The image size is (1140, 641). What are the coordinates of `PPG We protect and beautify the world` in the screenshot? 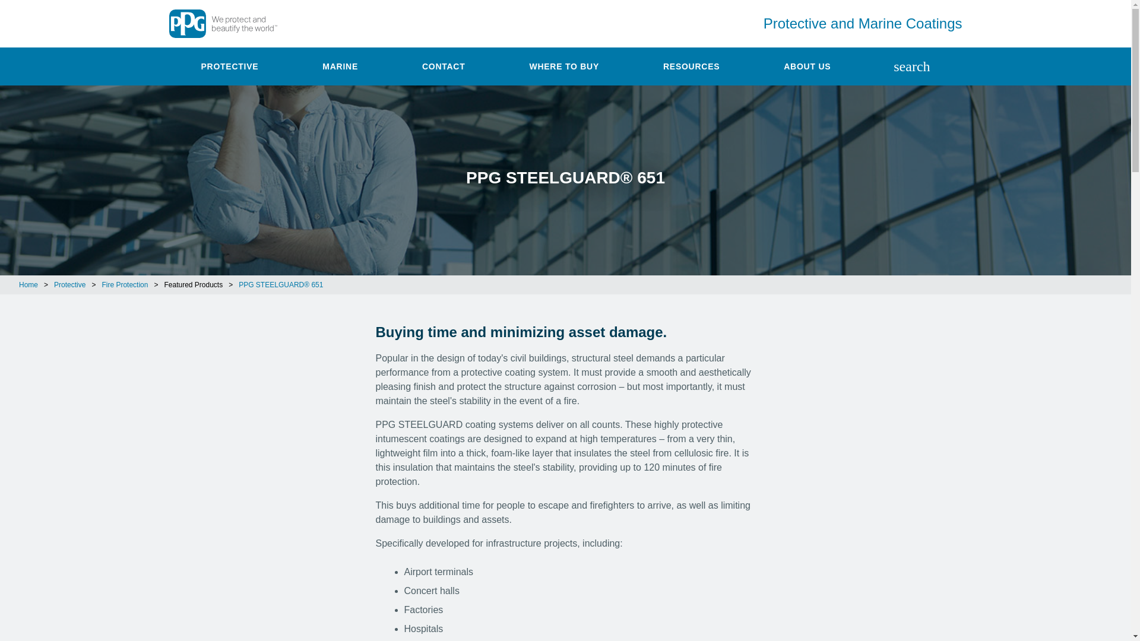 It's located at (228, 24).